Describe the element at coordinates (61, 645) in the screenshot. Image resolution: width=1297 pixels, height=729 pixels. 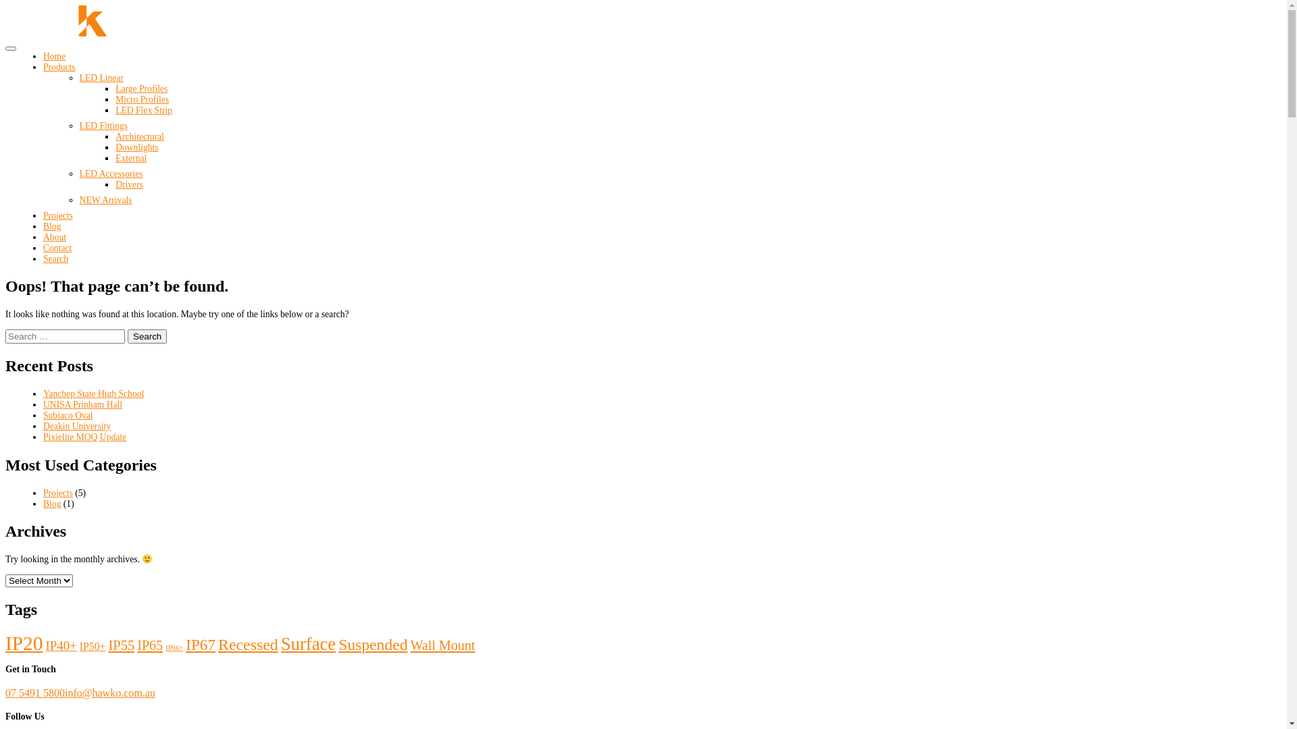
I see `IP40+` at that location.